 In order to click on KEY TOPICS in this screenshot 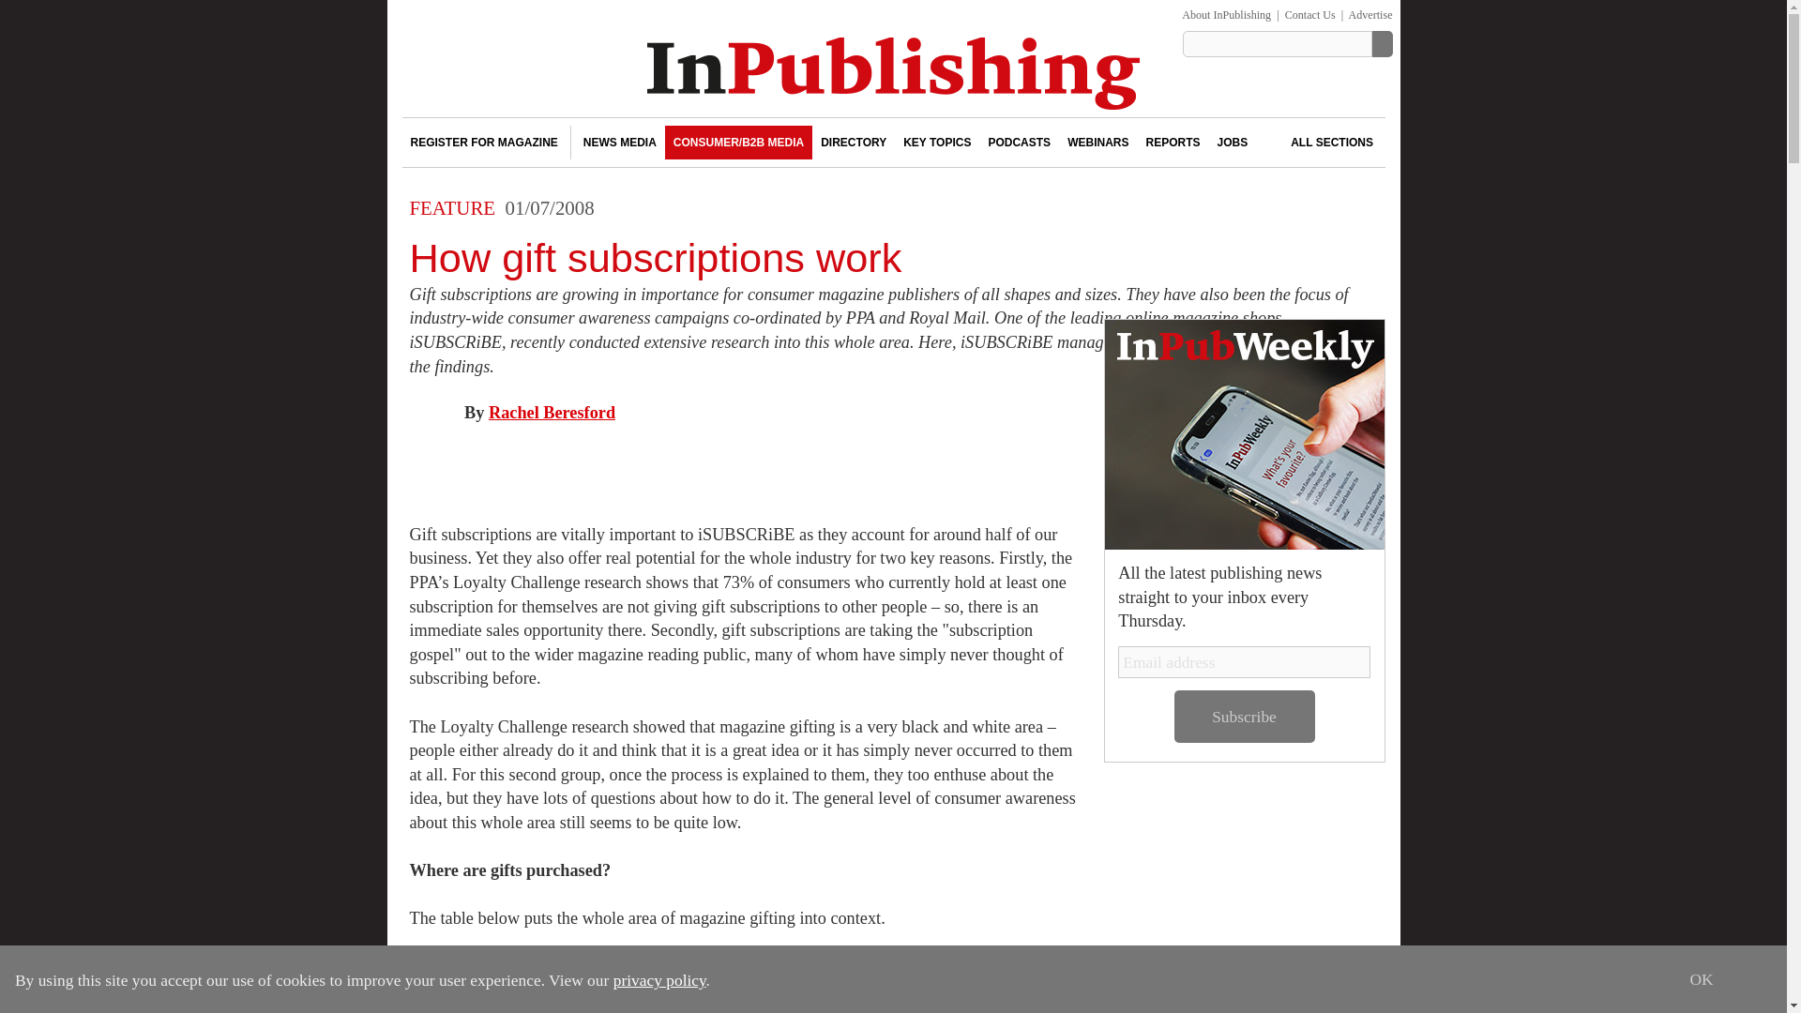, I will do `click(937, 142)`.